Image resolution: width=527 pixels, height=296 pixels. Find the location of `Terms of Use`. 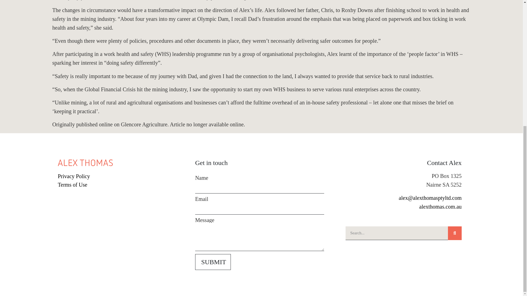

Terms of Use is located at coordinates (122, 185).